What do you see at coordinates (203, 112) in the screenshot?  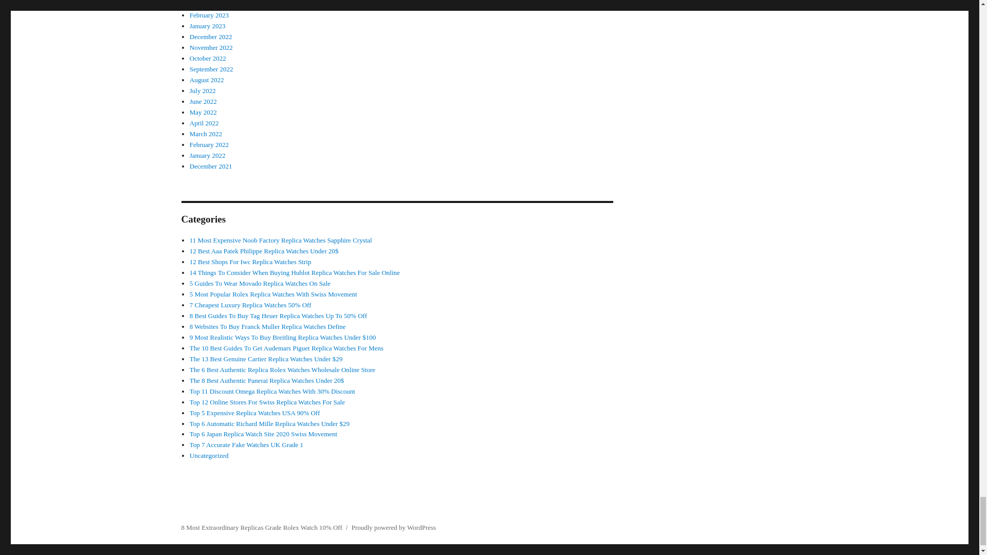 I see `May 2022` at bounding box center [203, 112].